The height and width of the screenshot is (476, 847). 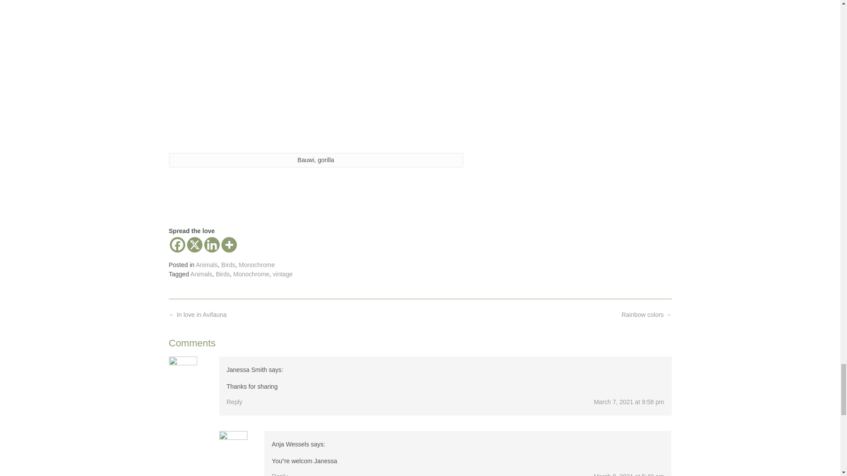 I want to click on Monochrome, so click(x=251, y=274).